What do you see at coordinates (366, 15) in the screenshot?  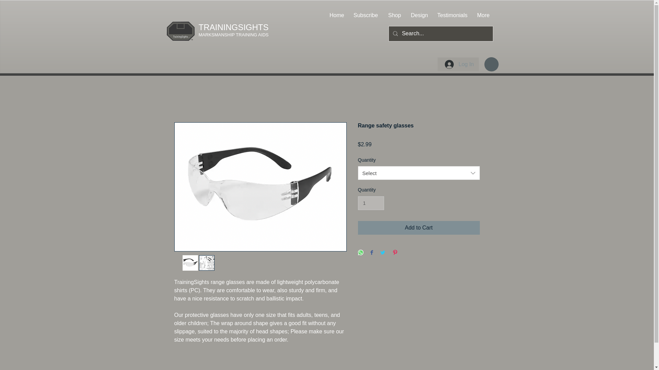 I see `Subscribe` at bounding box center [366, 15].